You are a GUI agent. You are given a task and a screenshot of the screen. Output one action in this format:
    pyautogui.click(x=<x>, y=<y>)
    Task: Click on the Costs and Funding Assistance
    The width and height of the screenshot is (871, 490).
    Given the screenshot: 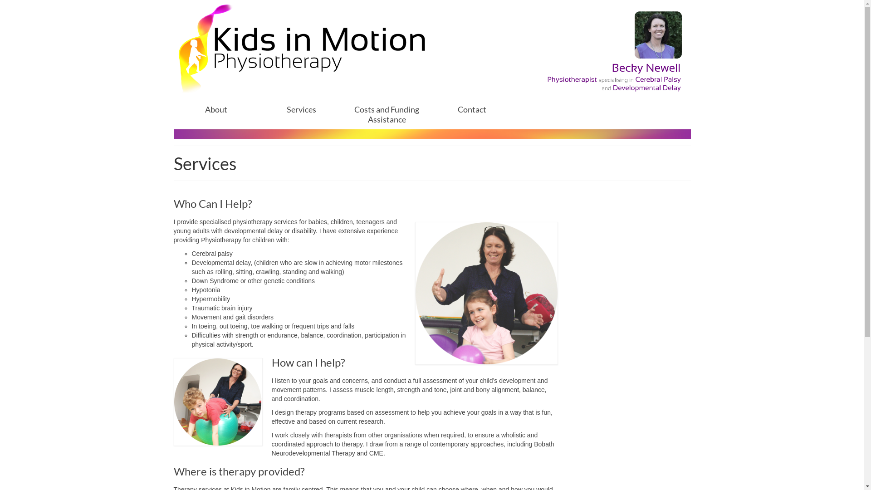 What is the action you would take?
    pyautogui.click(x=387, y=114)
    